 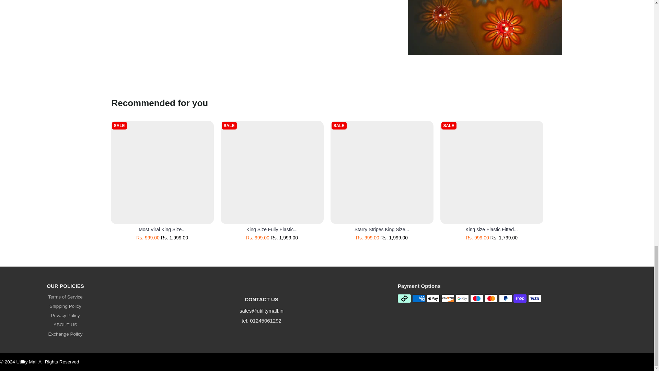 I want to click on Most Viral King Size..., so click(x=162, y=229).